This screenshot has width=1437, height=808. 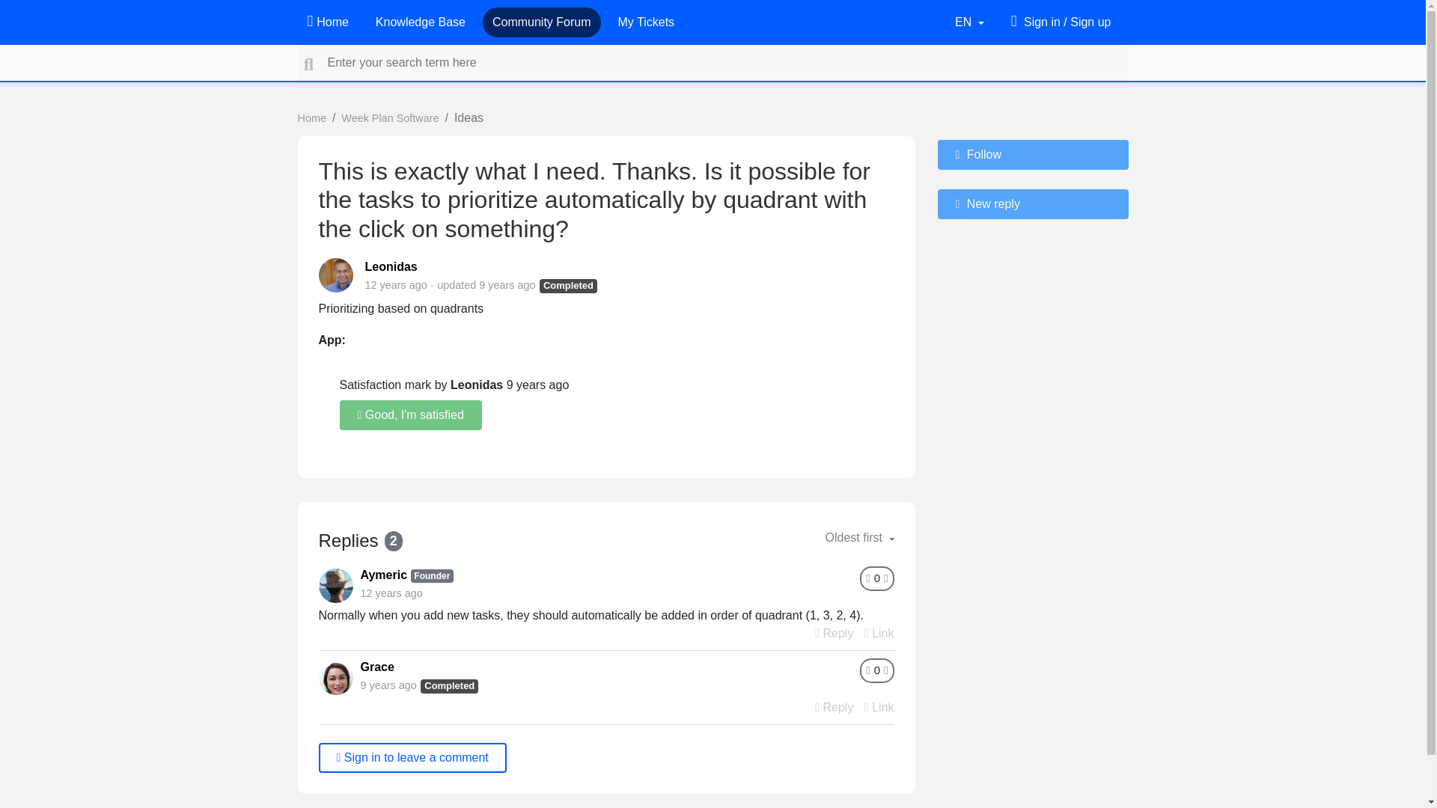 What do you see at coordinates (377, 667) in the screenshot?
I see `Grace` at bounding box center [377, 667].